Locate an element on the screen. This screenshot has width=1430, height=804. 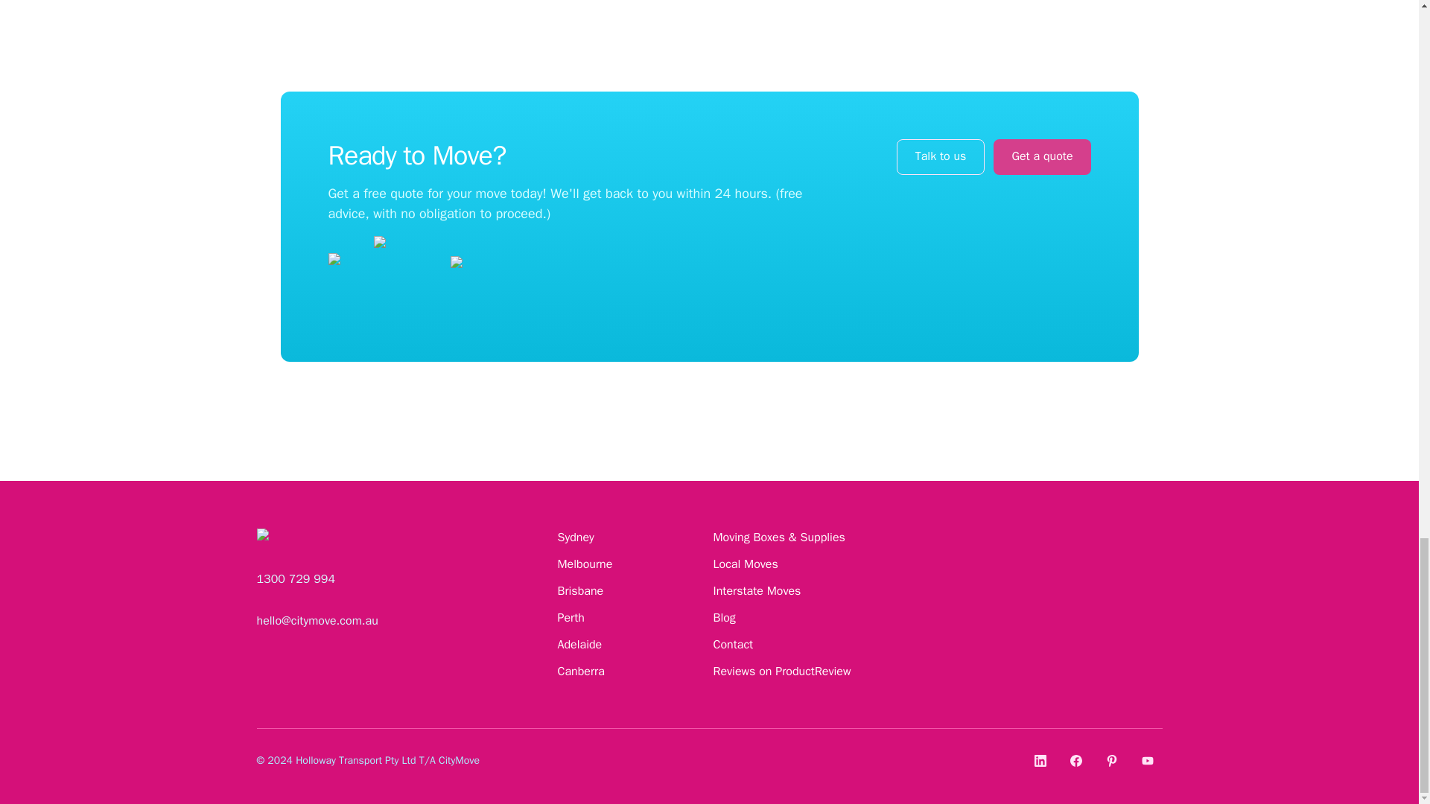
Interstate Moves is located at coordinates (757, 591).